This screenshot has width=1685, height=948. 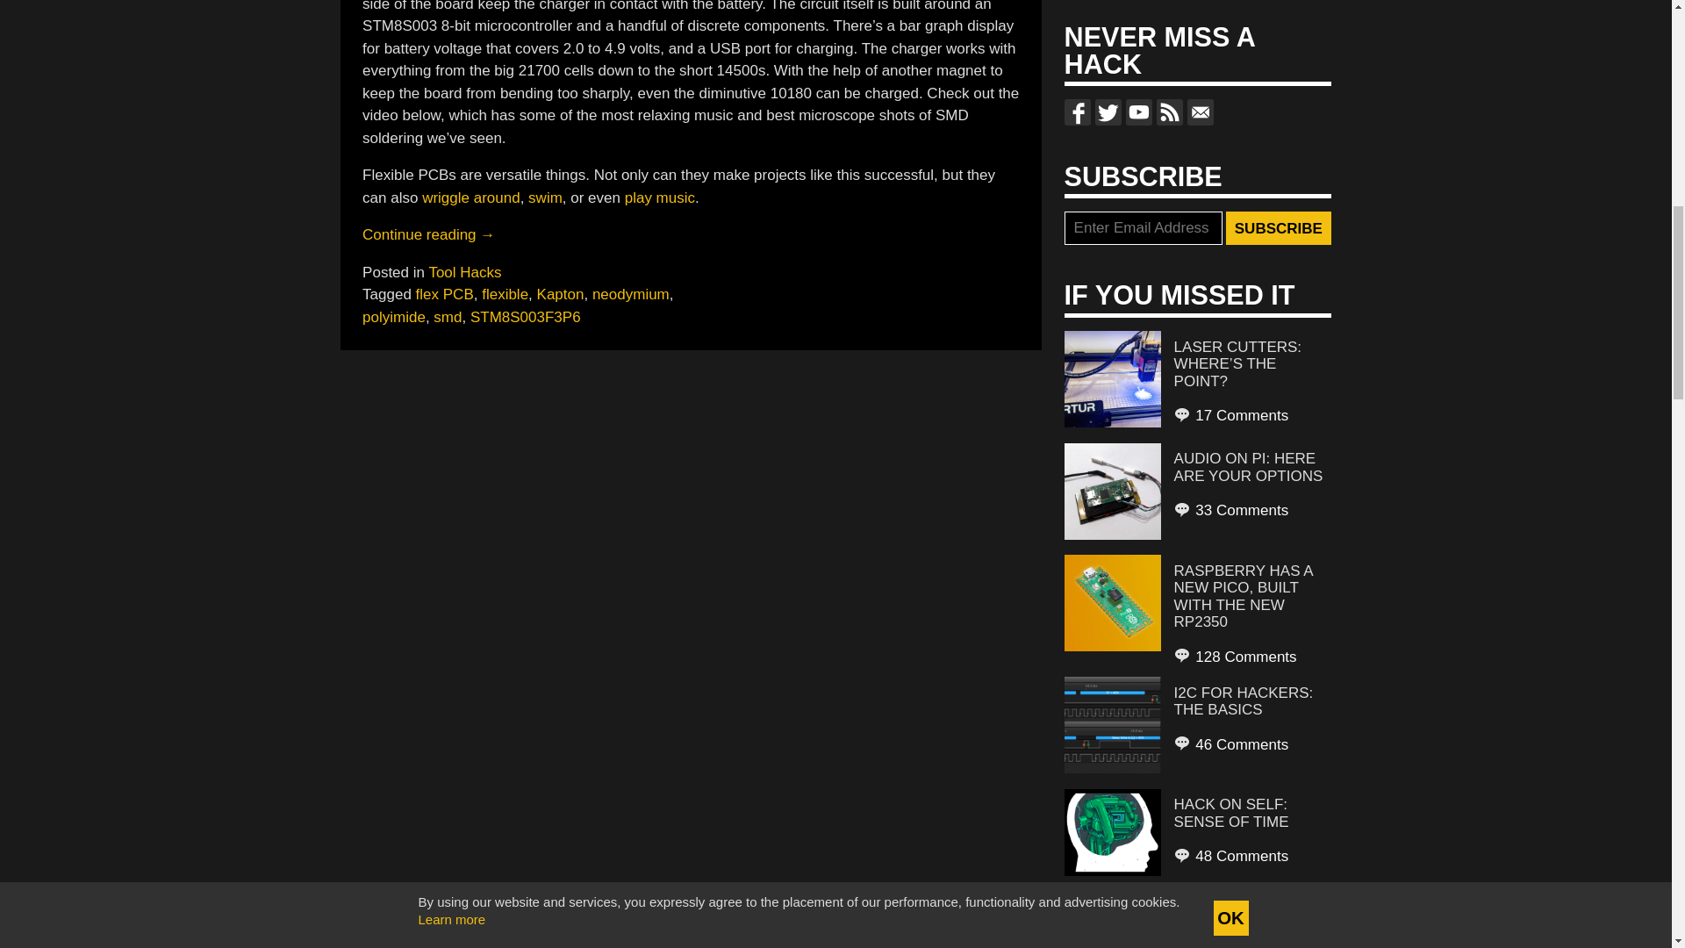 I want to click on polyimide, so click(x=393, y=318).